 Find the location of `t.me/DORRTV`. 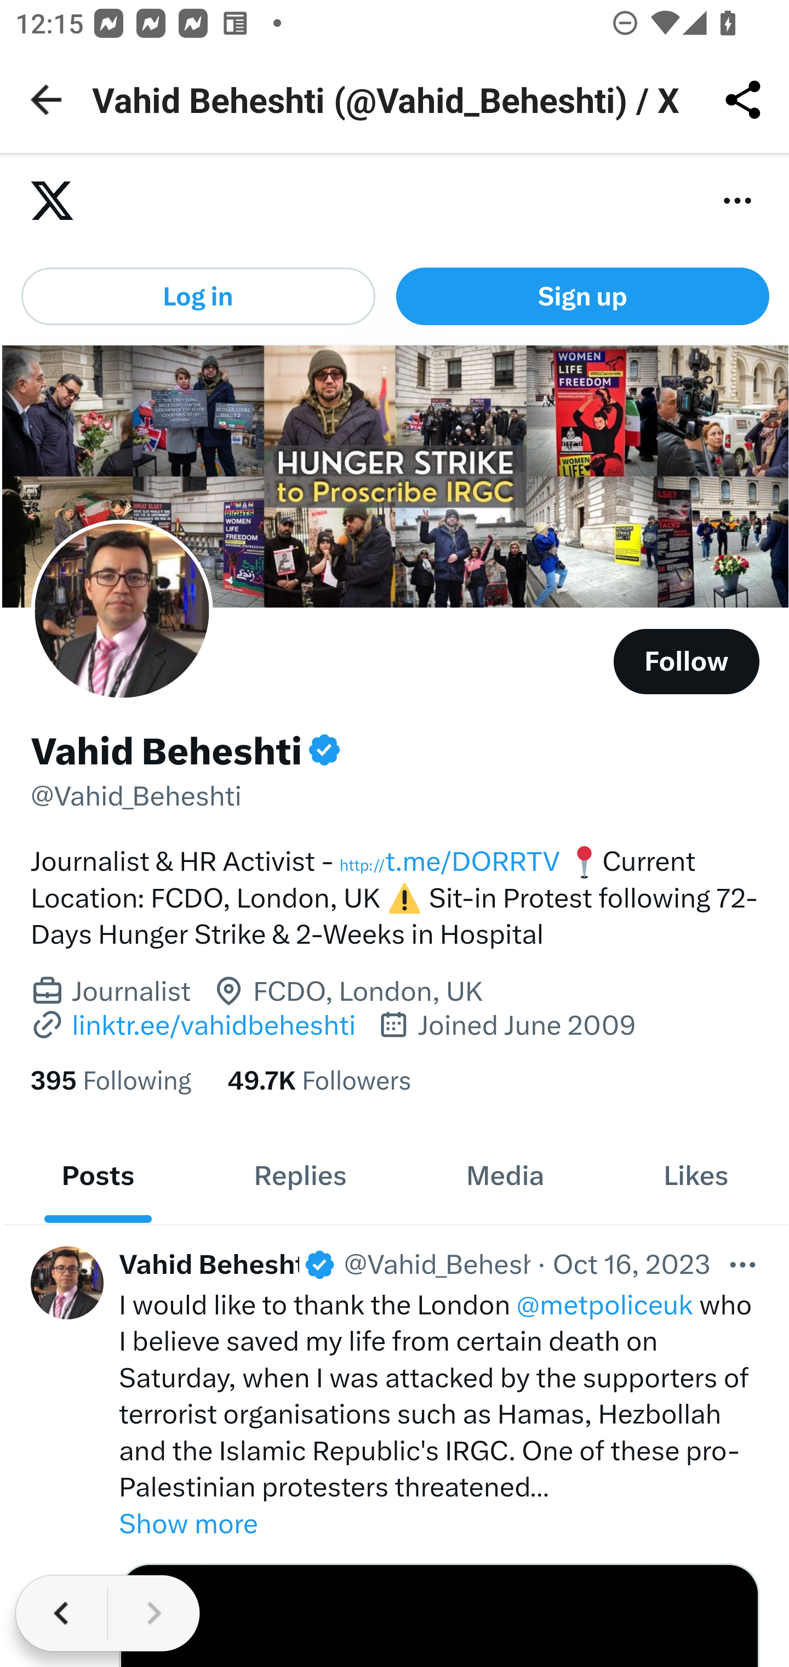

t.me/DORRTV is located at coordinates (449, 862).